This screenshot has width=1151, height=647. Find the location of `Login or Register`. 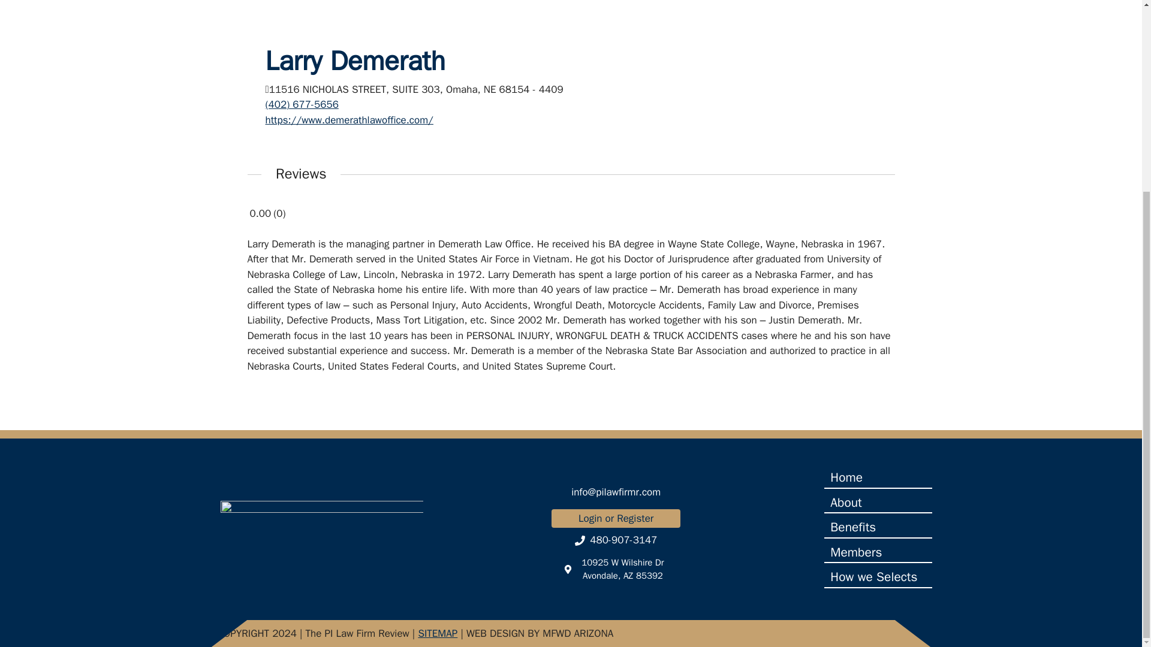

Login or Register is located at coordinates (615, 519).